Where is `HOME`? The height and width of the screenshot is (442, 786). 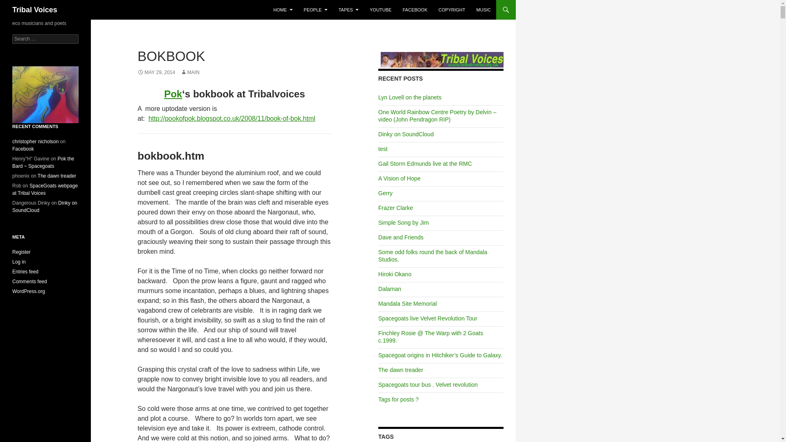
HOME is located at coordinates (283, 10).